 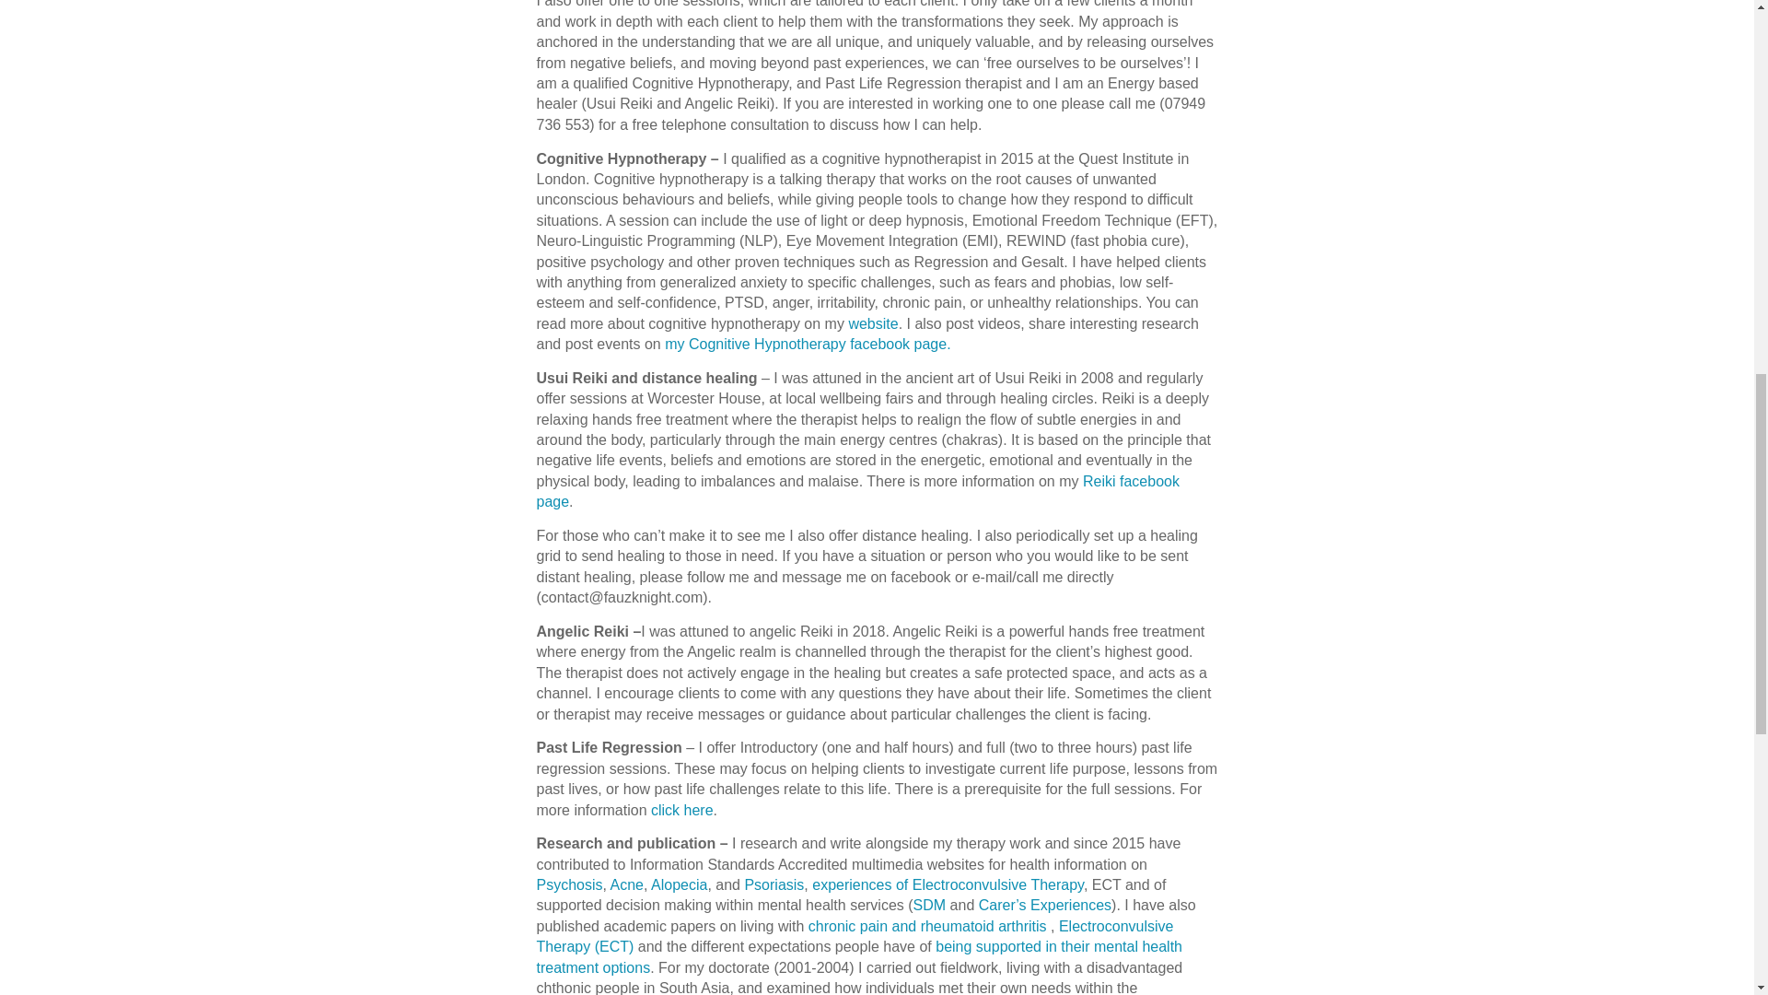 I want to click on being supported in their mental health treatment options, so click(x=858, y=956).